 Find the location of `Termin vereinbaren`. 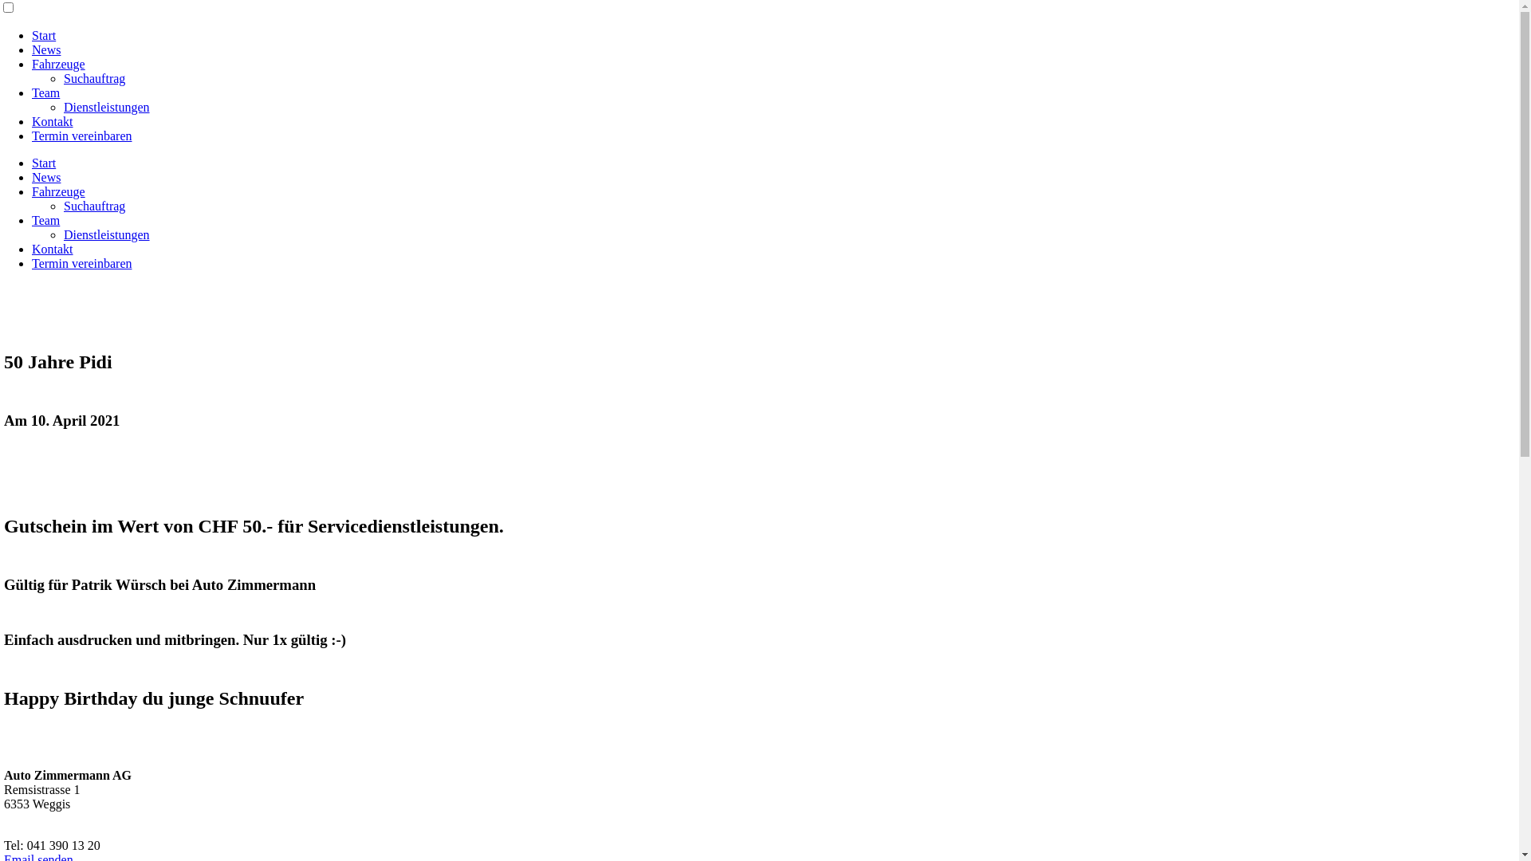

Termin vereinbaren is located at coordinates (81, 136).